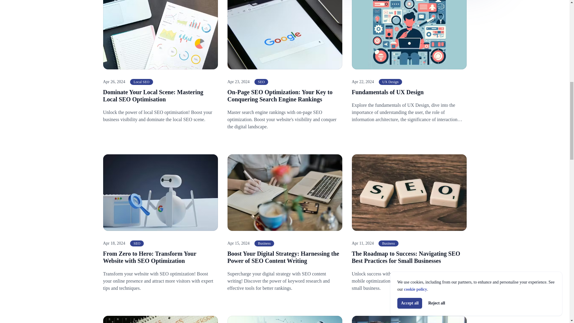 The image size is (574, 323). Describe the element at coordinates (261, 82) in the screenshot. I see `SEO` at that location.